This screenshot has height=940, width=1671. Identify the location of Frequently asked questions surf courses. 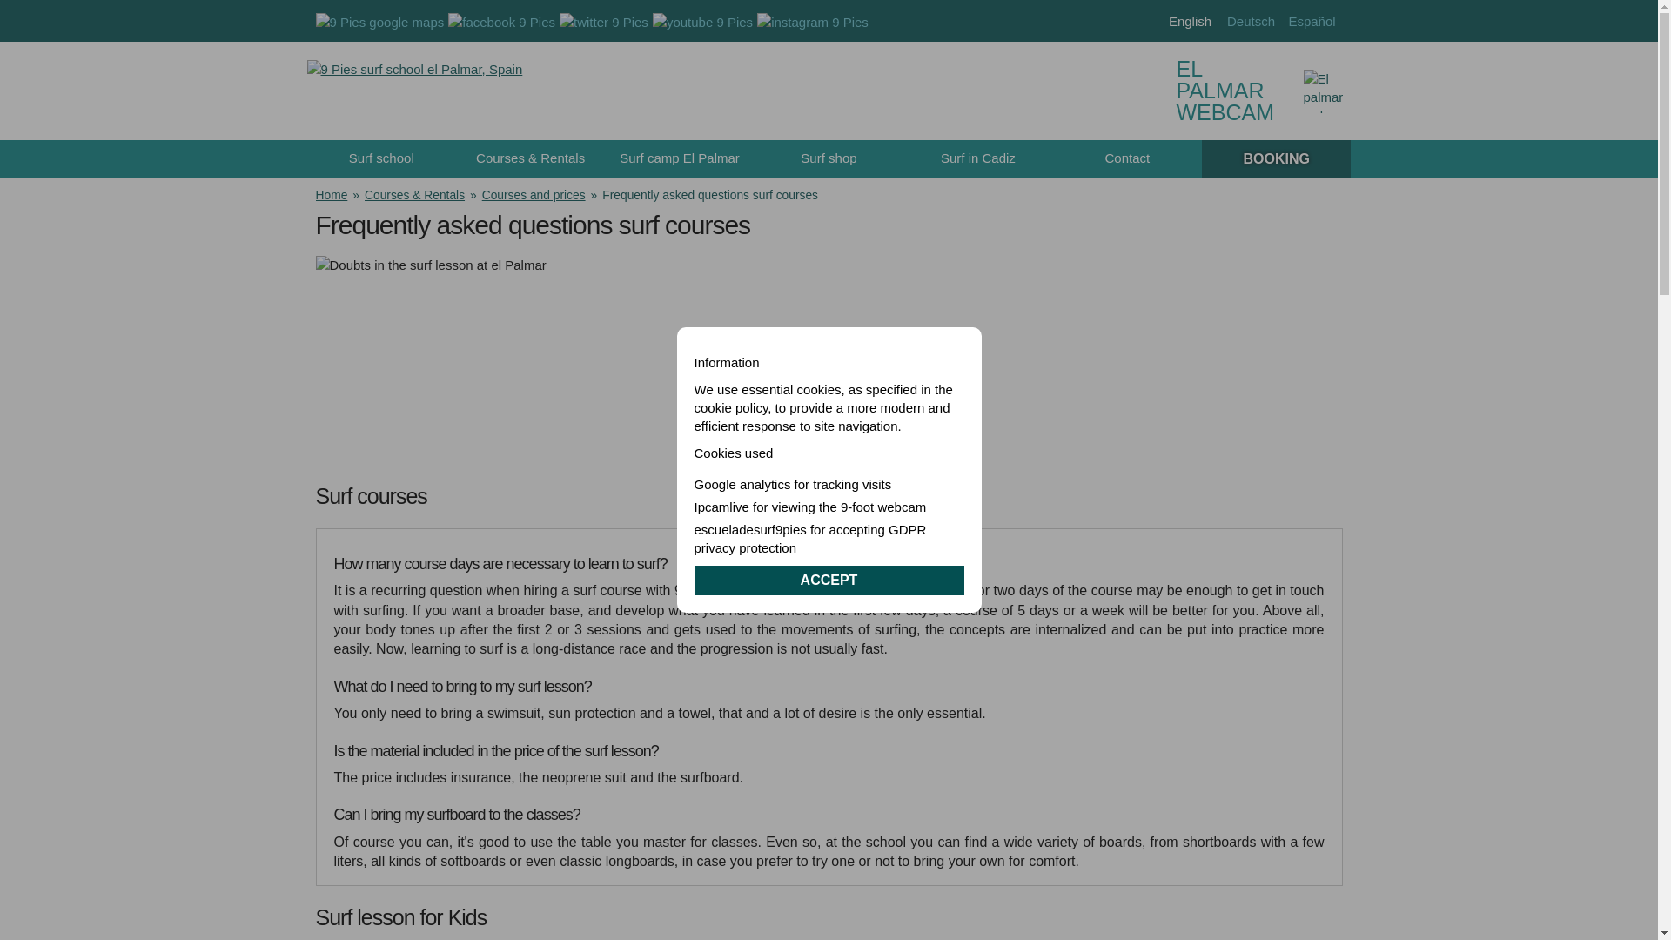
(1190, 21).